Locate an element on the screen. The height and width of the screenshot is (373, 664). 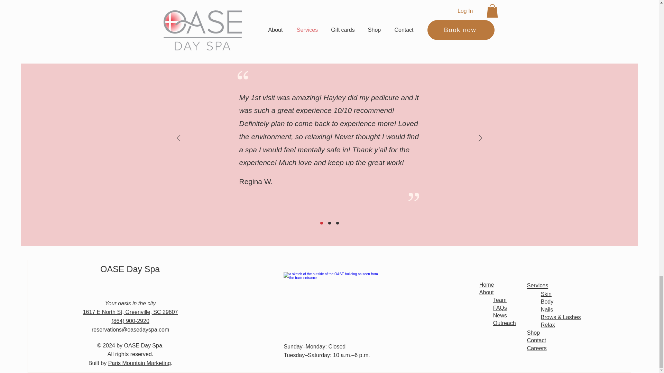
1617 E North St, Greenville, SC 29607 is located at coordinates (130, 312).